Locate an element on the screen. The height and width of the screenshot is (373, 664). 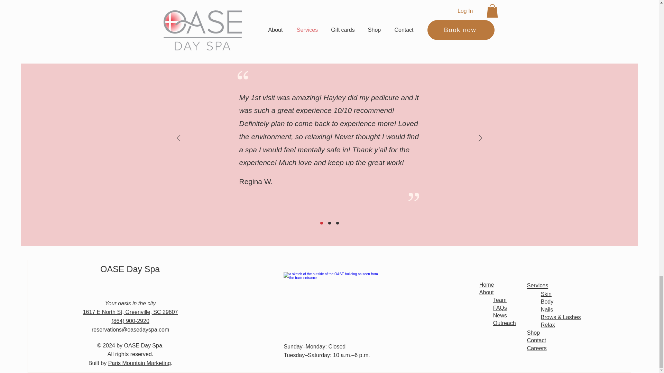
1617 E North St, Greenville, SC 29607 is located at coordinates (130, 312).